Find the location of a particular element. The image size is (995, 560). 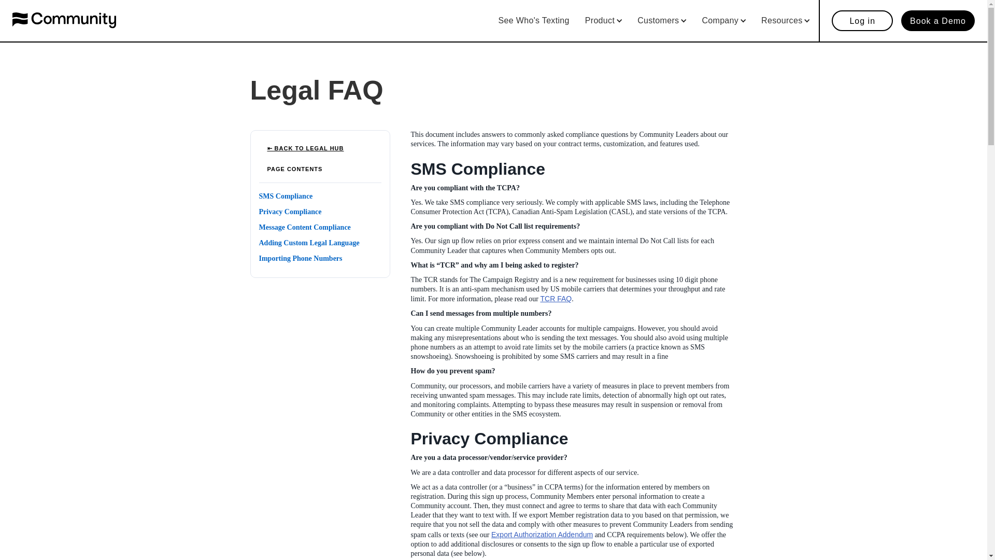

See Who's Texting is located at coordinates (534, 21).